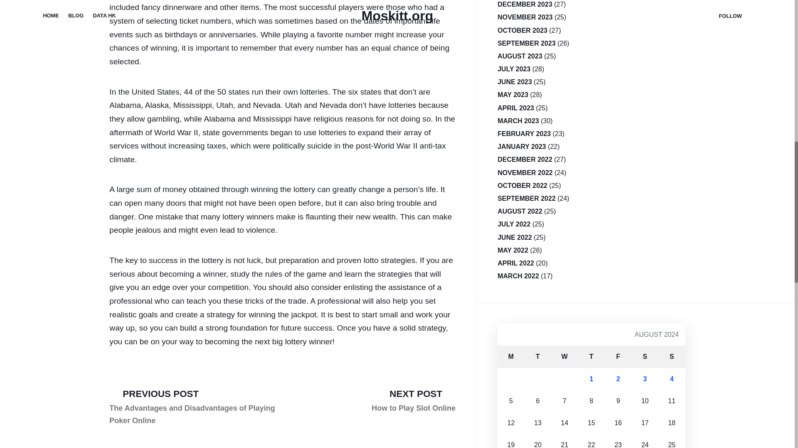  What do you see at coordinates (645, 356) in the screenshot?
I see `NOVEMBER 2023` at bounding box center [645, 356].